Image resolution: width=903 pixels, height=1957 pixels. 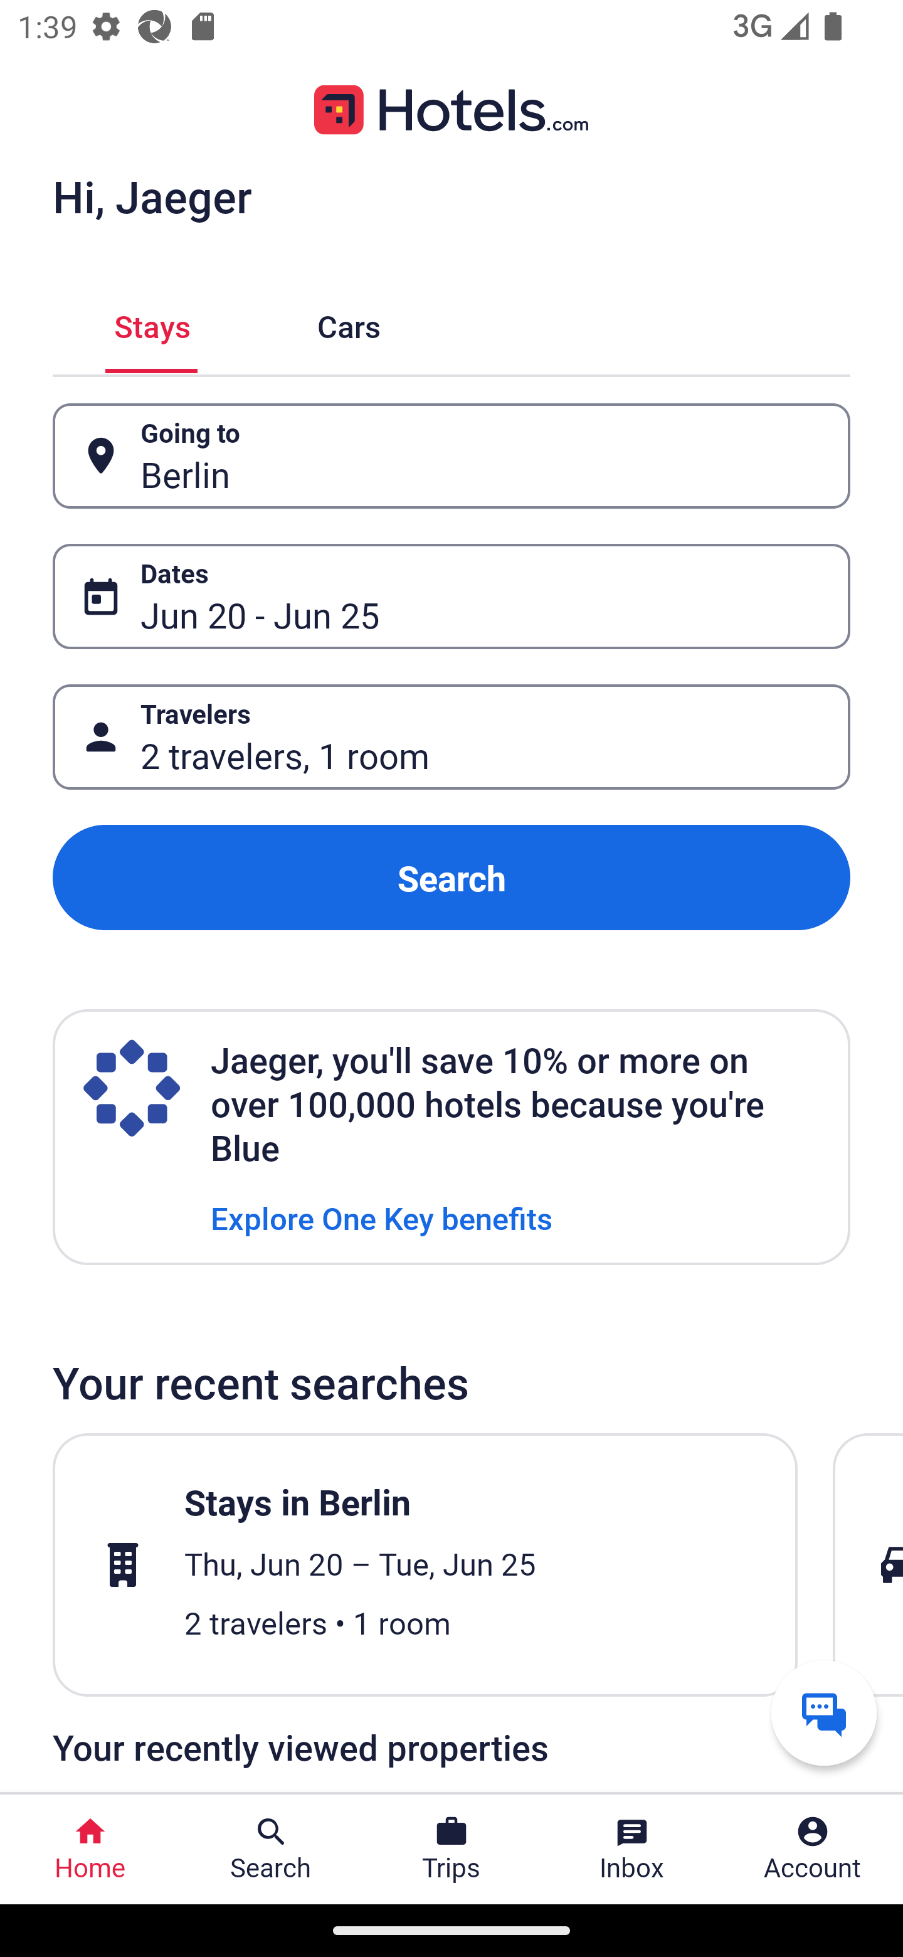 I want to click on Cars, so click(x=349, y=324).